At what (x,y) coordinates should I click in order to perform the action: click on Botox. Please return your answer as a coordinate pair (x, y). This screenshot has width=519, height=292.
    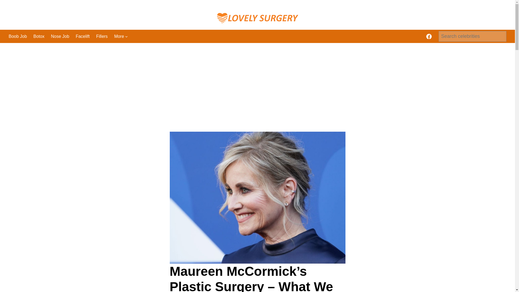
    Looking at the image, I should click on (39, 36).